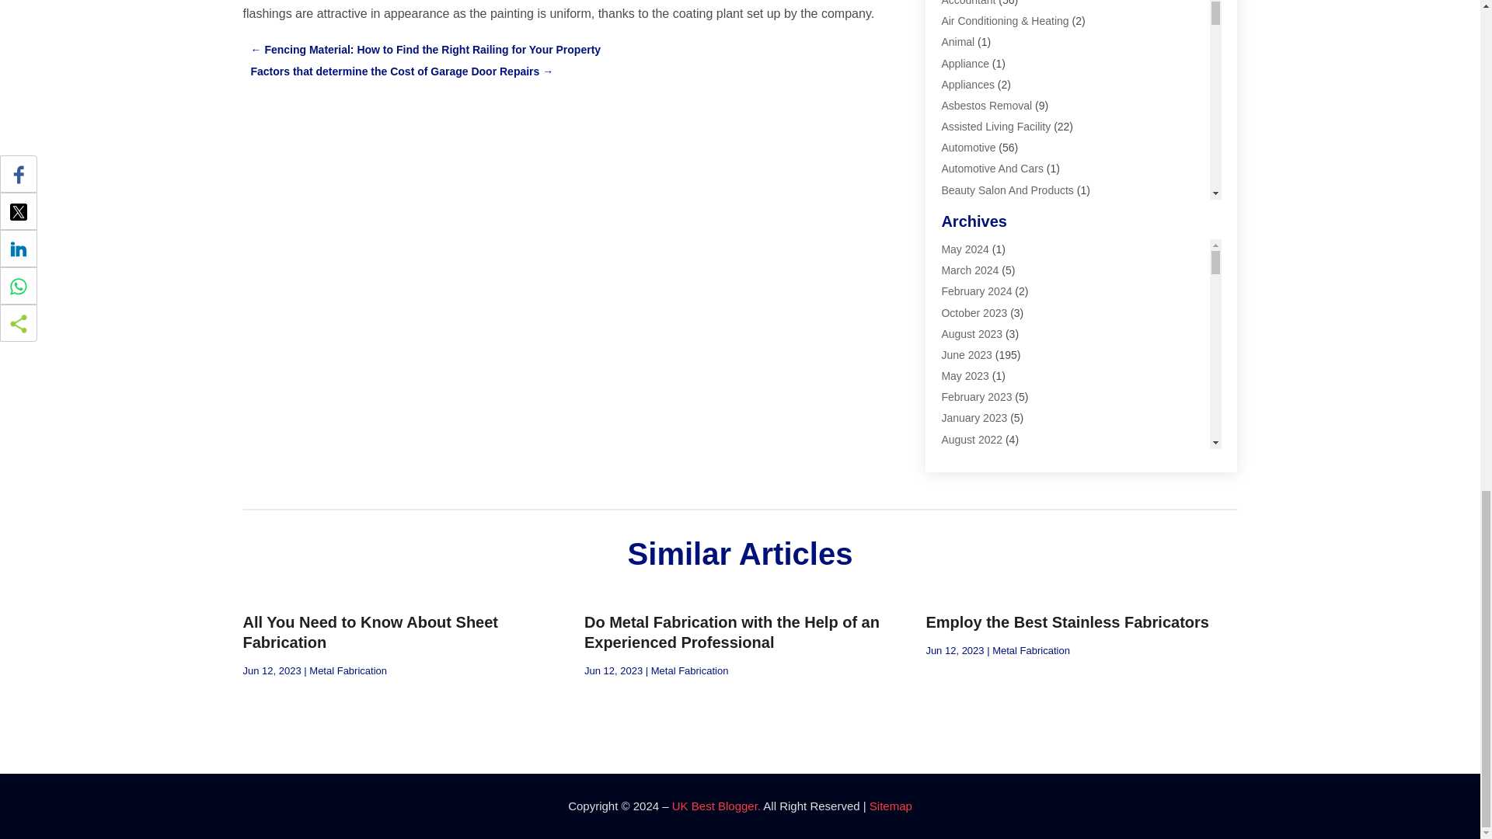 This screenshot has width=1492, height=839. What do you see at coordinates (956, 211) in the screenshot?
I see `Blinds` at bounding box center [956, 211].